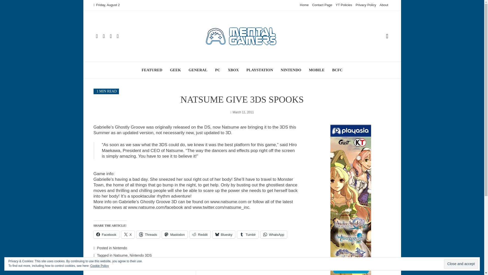 The width and height of the screenshot is (488, 275). Describe the element at coordinates (221, 207) in the screenshot. I see `Twitter` at that location.